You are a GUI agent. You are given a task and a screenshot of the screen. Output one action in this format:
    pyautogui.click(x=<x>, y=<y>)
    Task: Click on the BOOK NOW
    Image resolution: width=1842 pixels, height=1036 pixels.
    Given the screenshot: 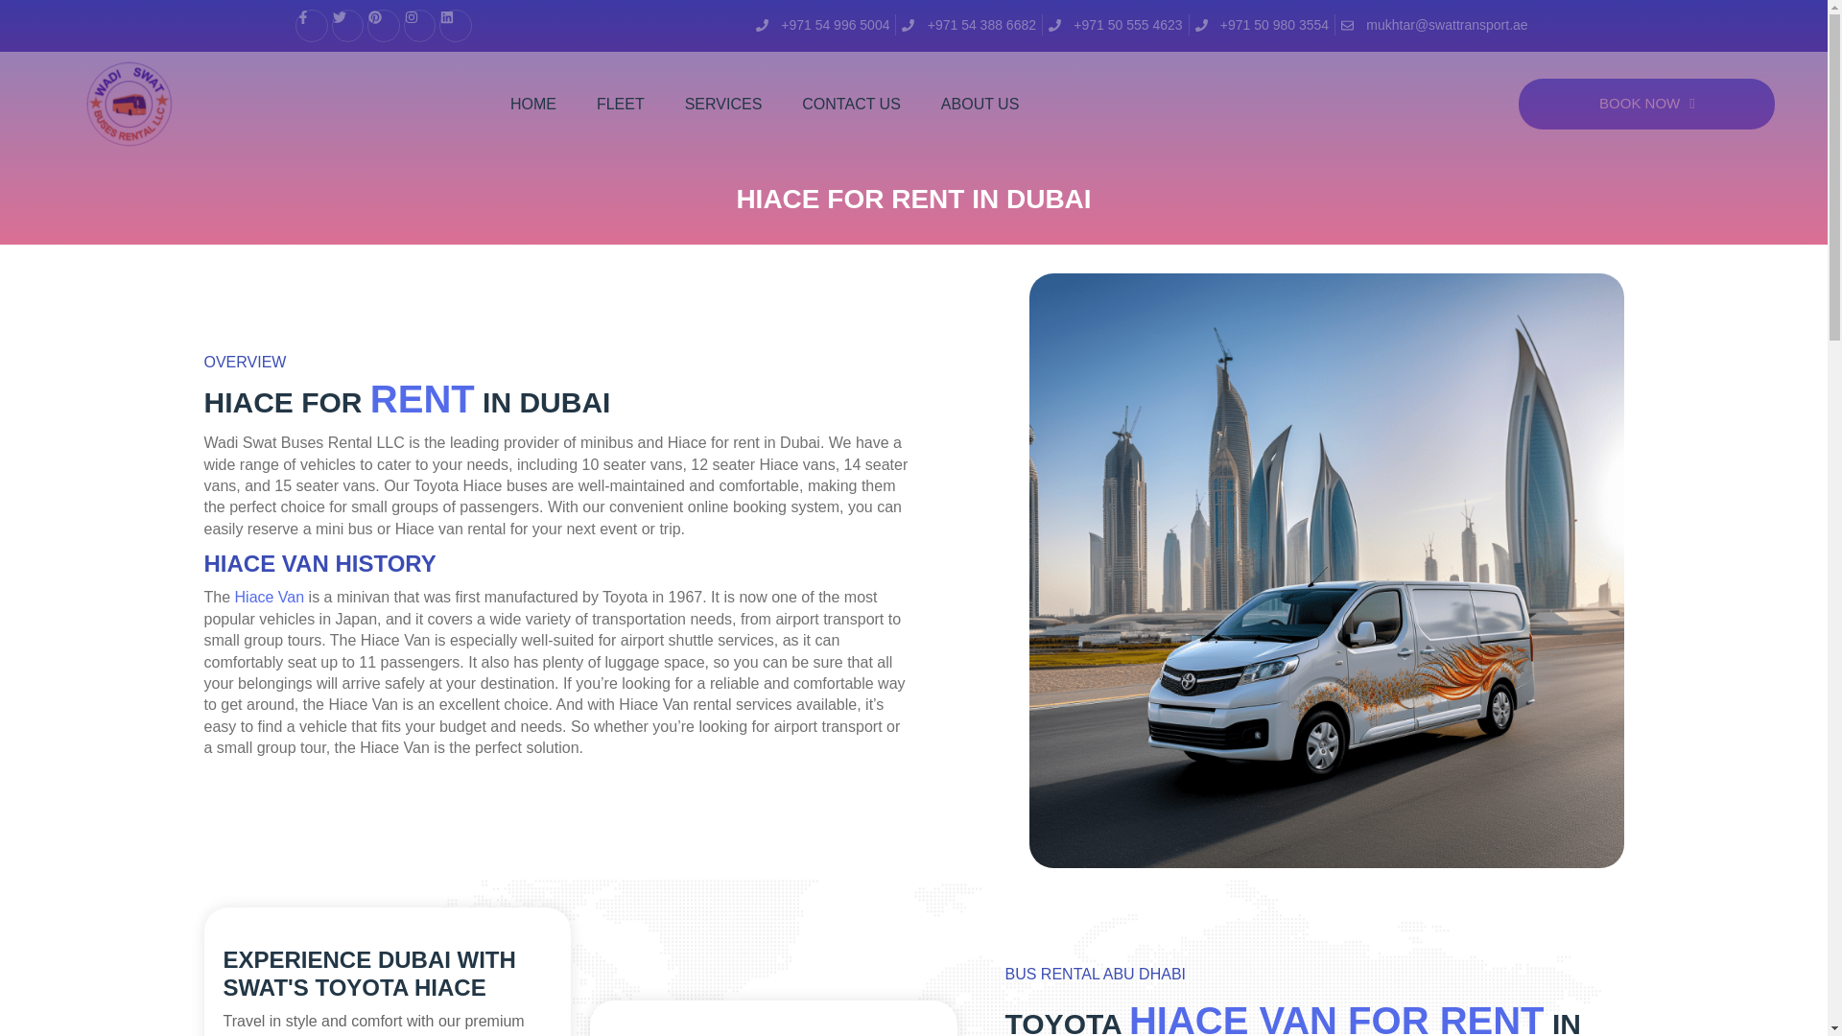 What is the action you would take?
    pyautogui.click(x=1646, y=104)
    